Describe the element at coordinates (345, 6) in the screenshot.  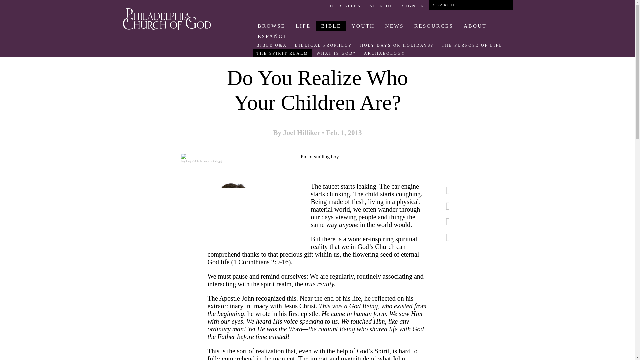
I see `OUR SITES` at that location.